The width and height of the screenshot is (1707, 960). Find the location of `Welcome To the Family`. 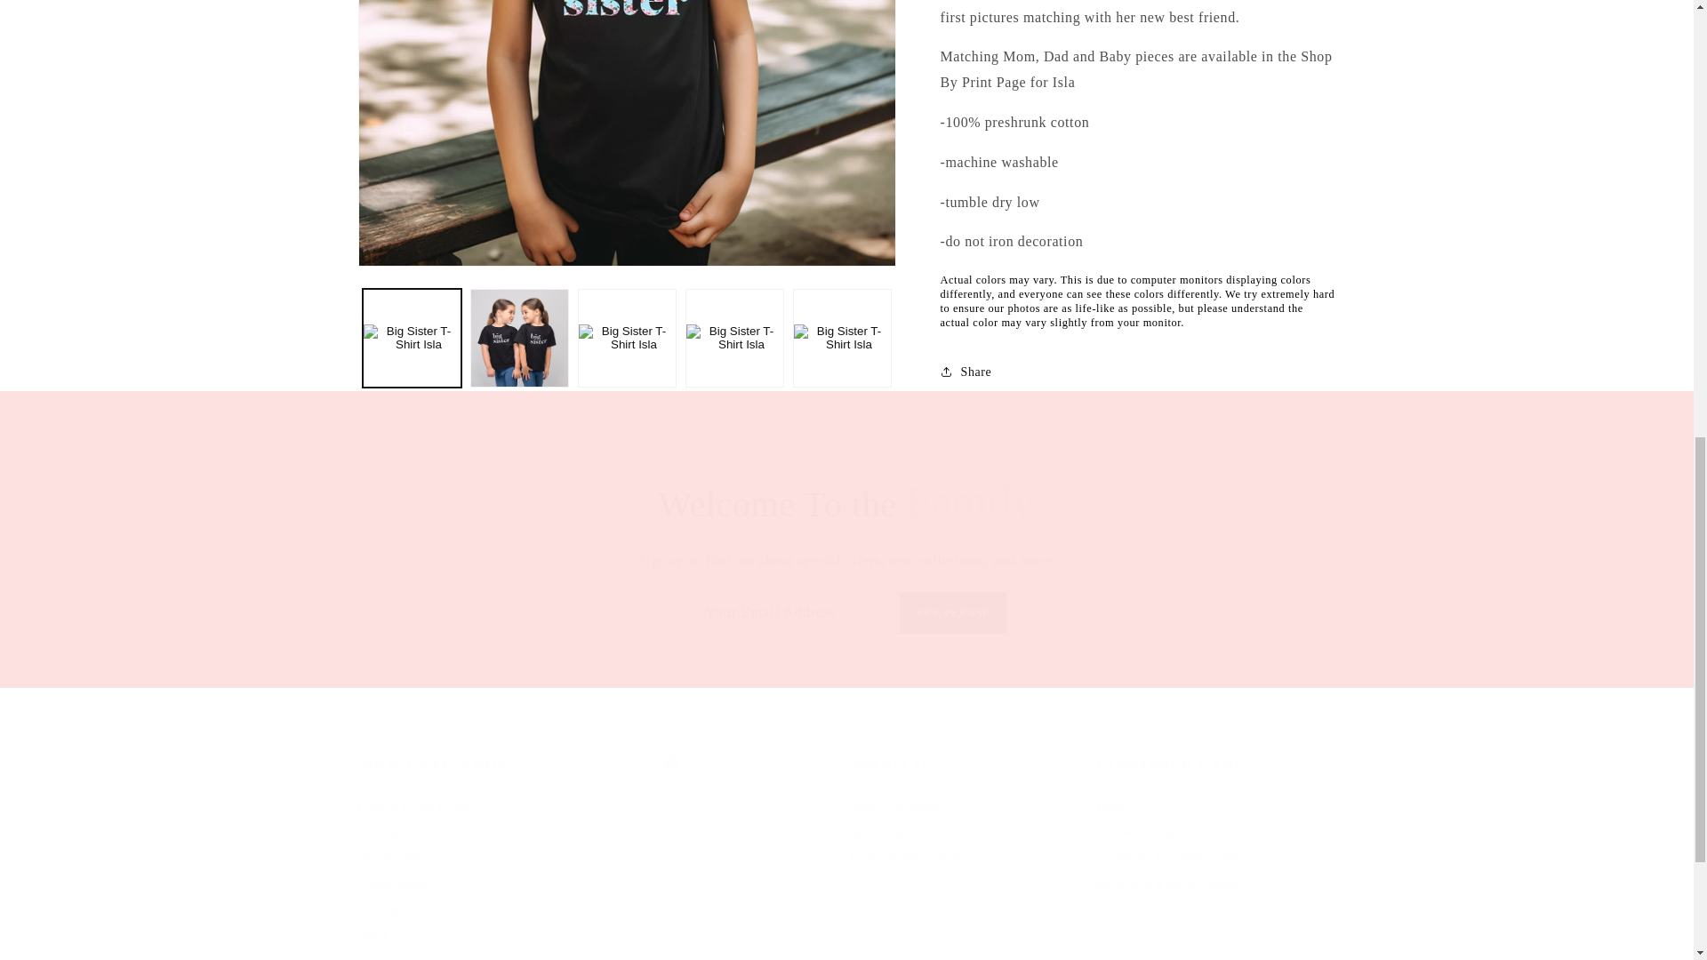

Welcome To the Family is located at coordinates (969, 857).